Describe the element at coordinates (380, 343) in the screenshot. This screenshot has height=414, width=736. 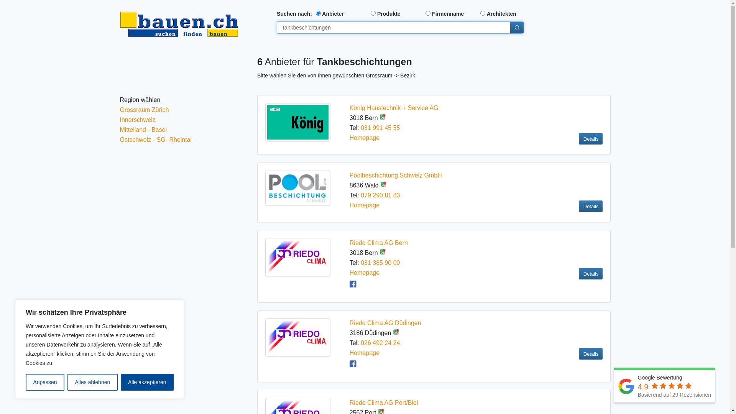
I see `026 492 24 24` at that location.